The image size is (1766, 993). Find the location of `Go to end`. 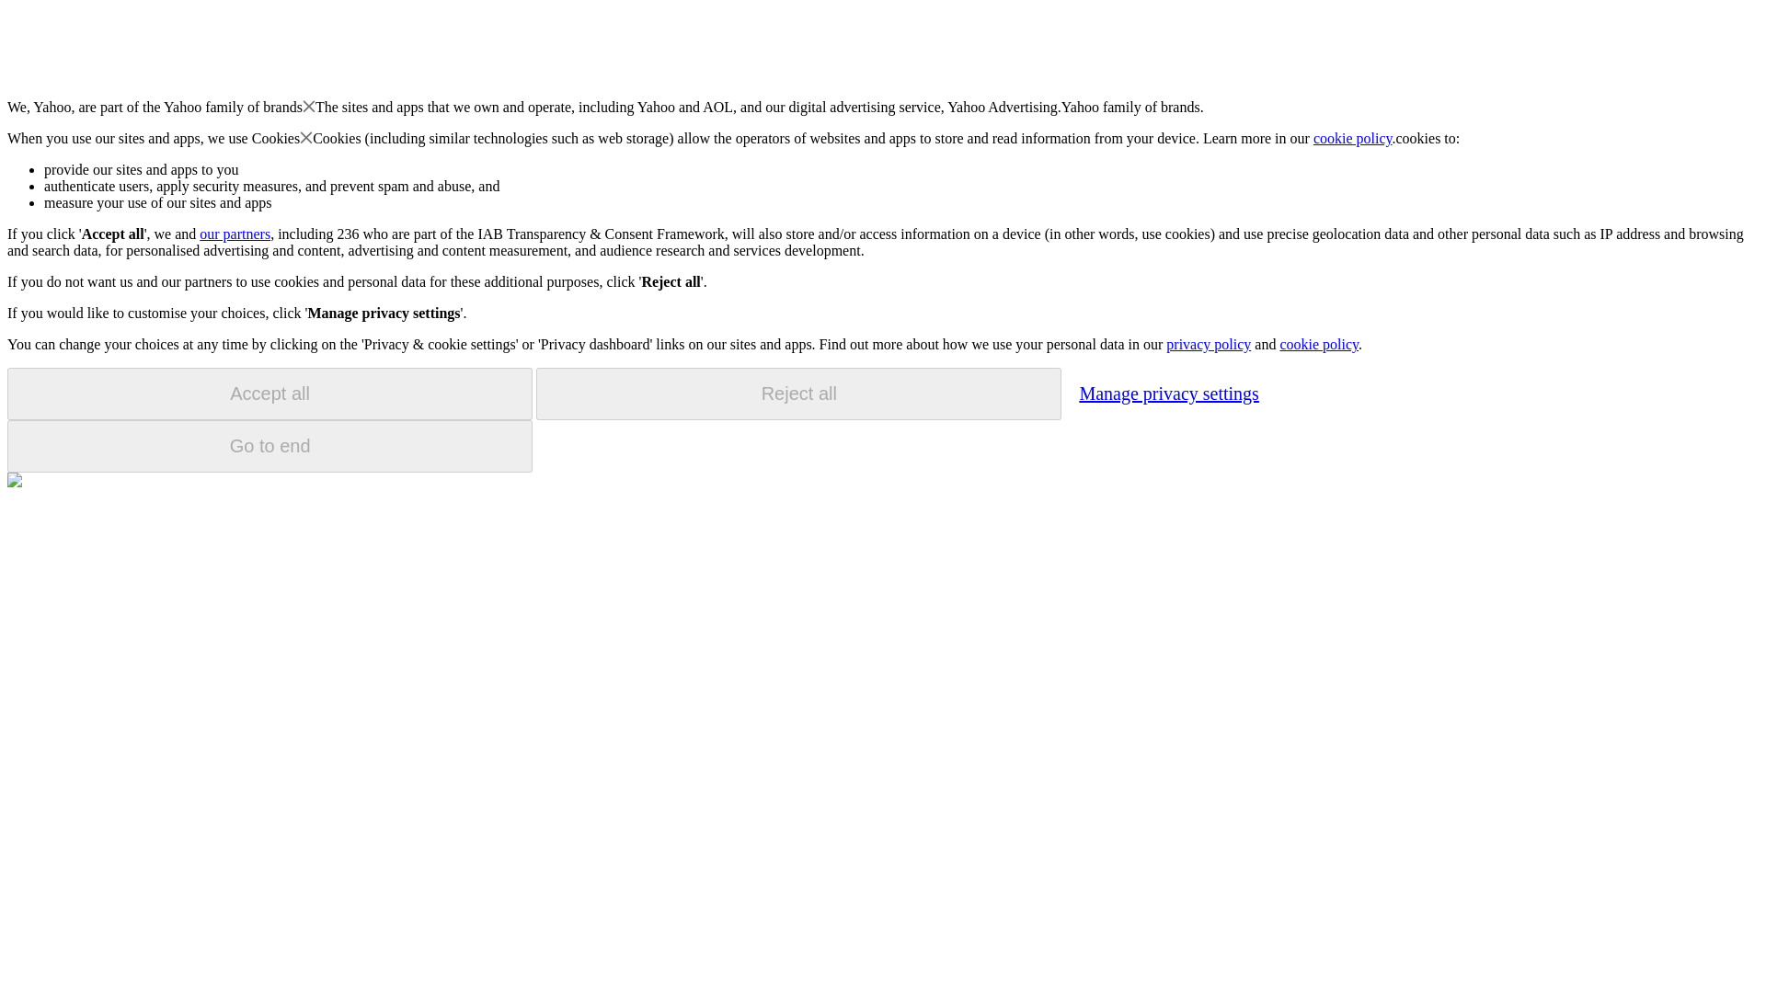

Go to end is located at coordinates (269, 446).